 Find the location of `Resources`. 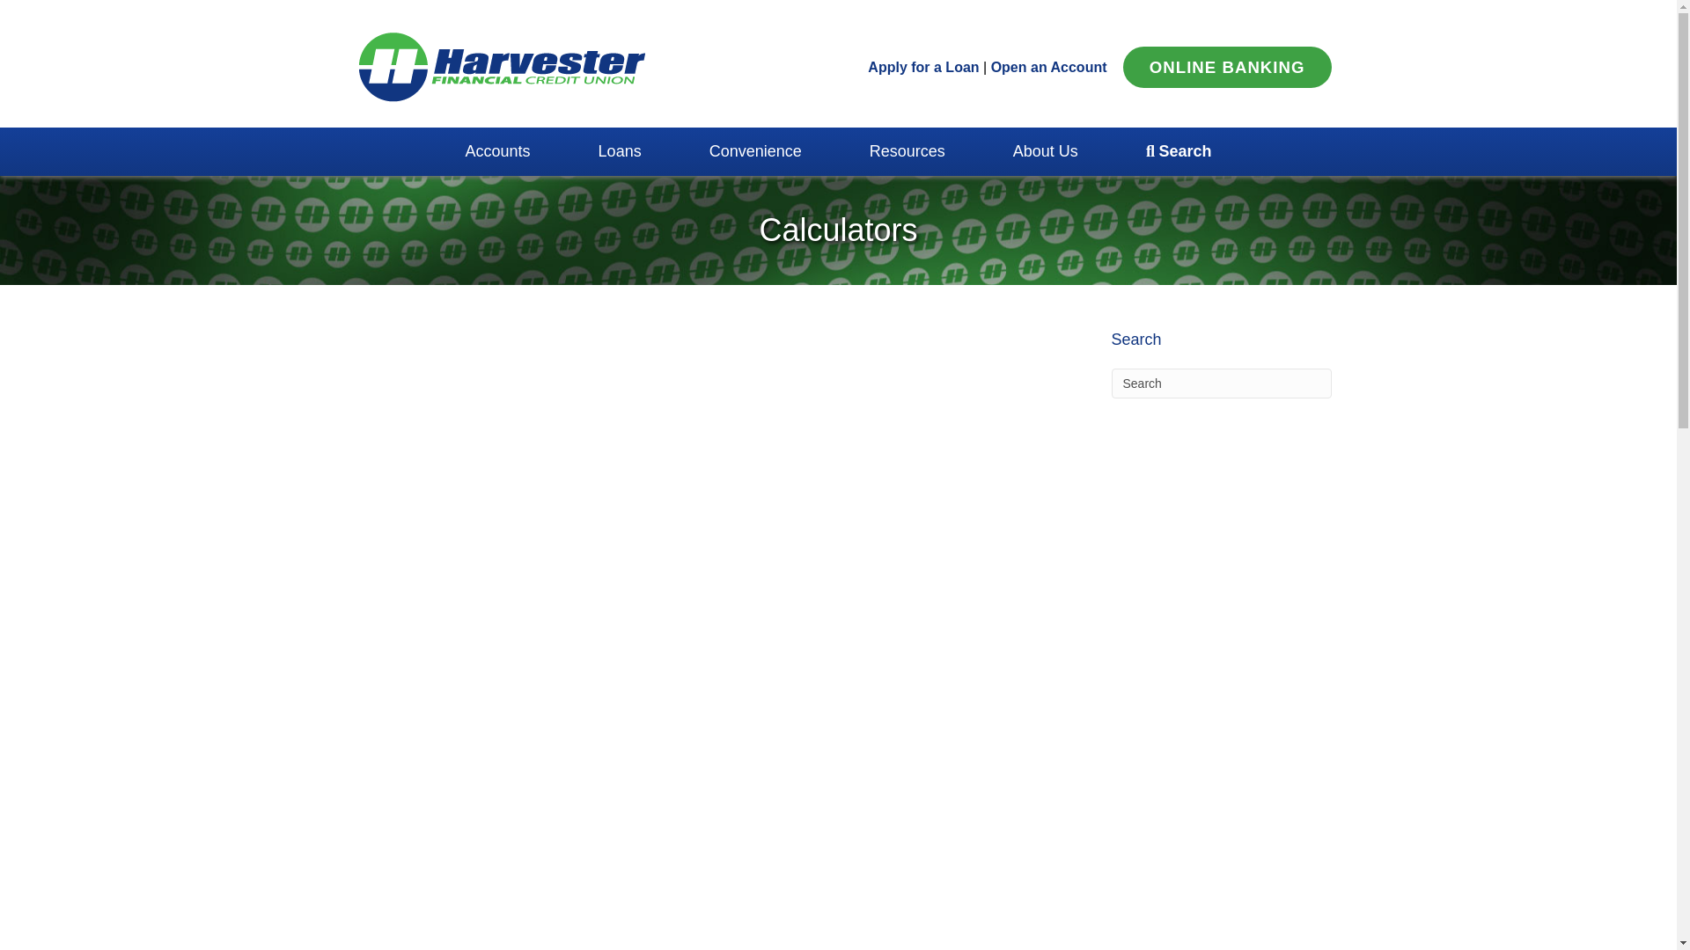

Resources is located at coordinates (907, 151).